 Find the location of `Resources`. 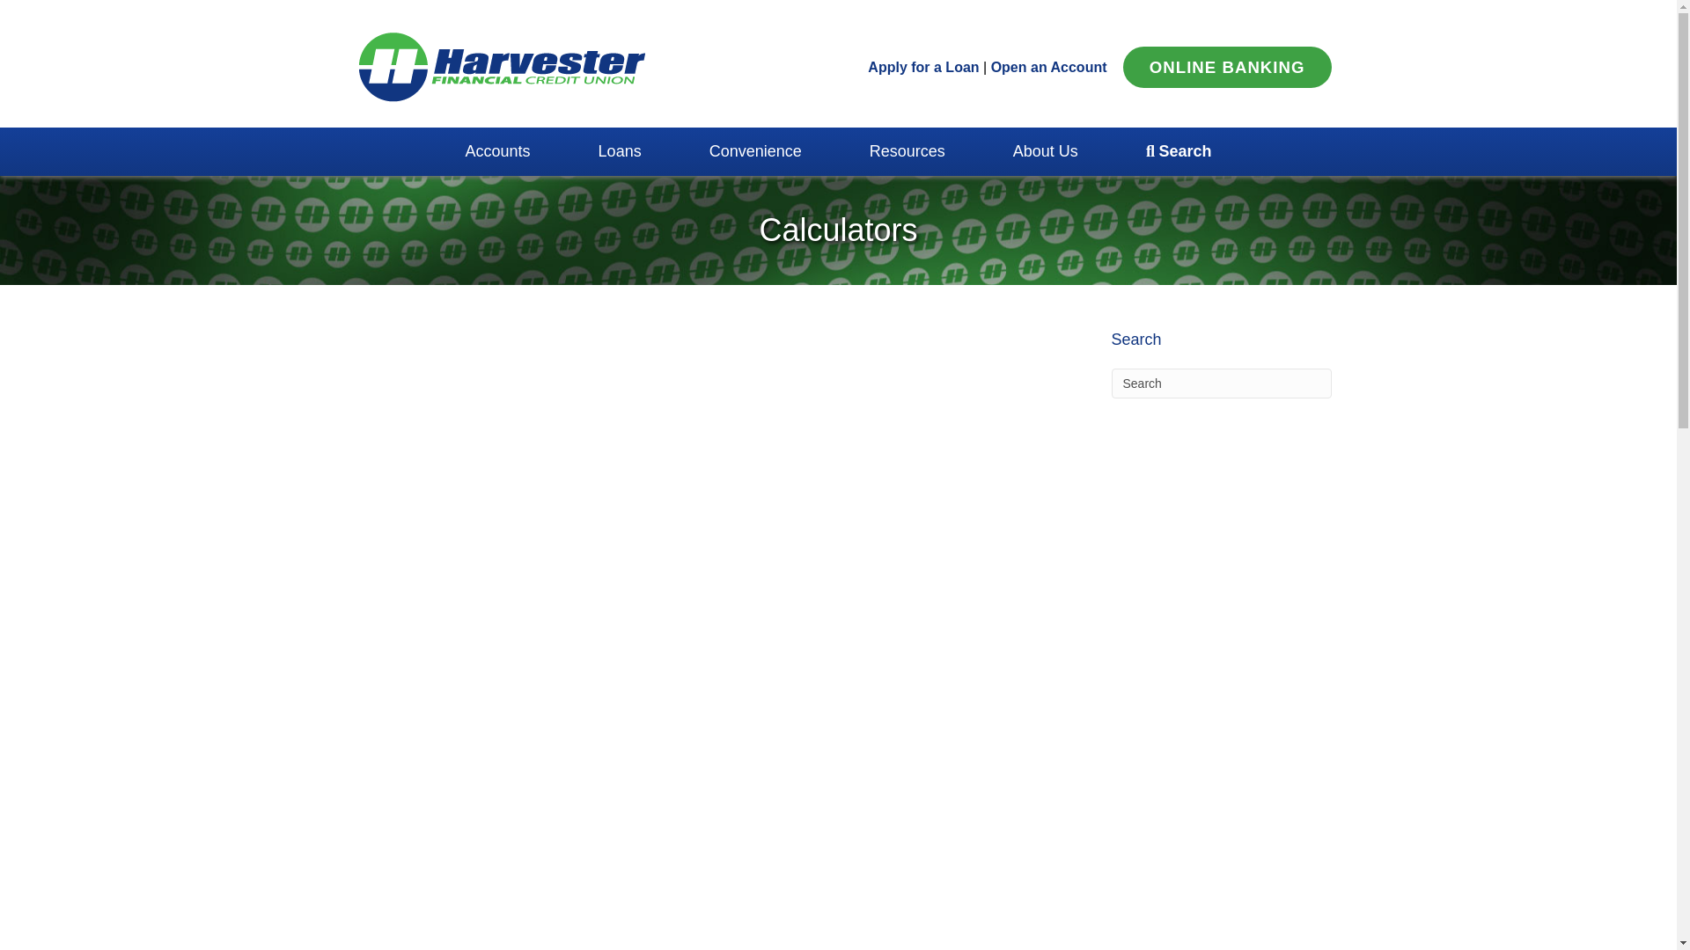

Resources is located at coordinates (907, 151).